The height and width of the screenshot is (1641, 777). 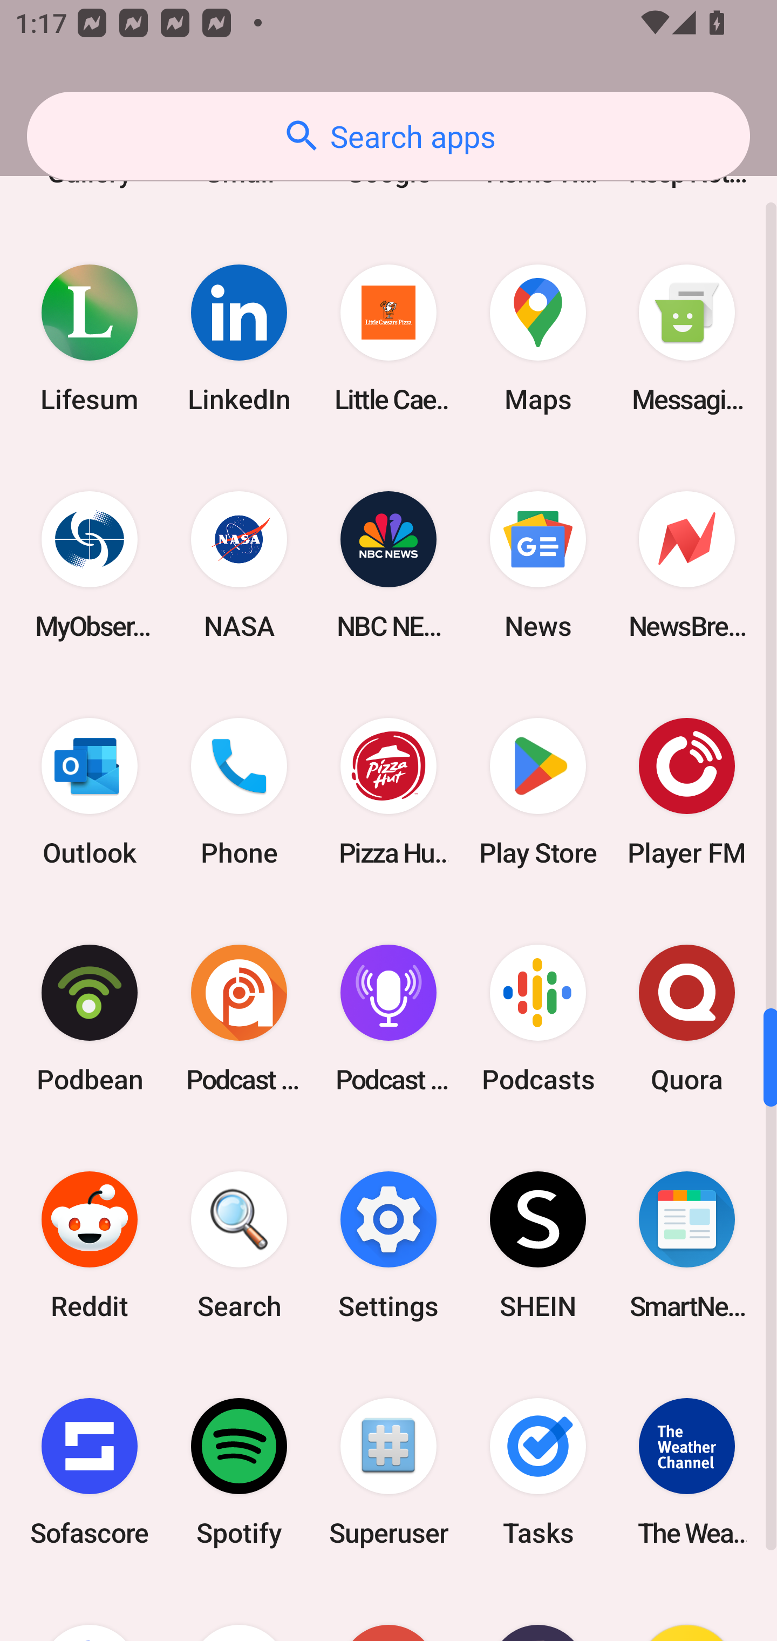 I want to click on Settings, so click(x=388, y=1245).